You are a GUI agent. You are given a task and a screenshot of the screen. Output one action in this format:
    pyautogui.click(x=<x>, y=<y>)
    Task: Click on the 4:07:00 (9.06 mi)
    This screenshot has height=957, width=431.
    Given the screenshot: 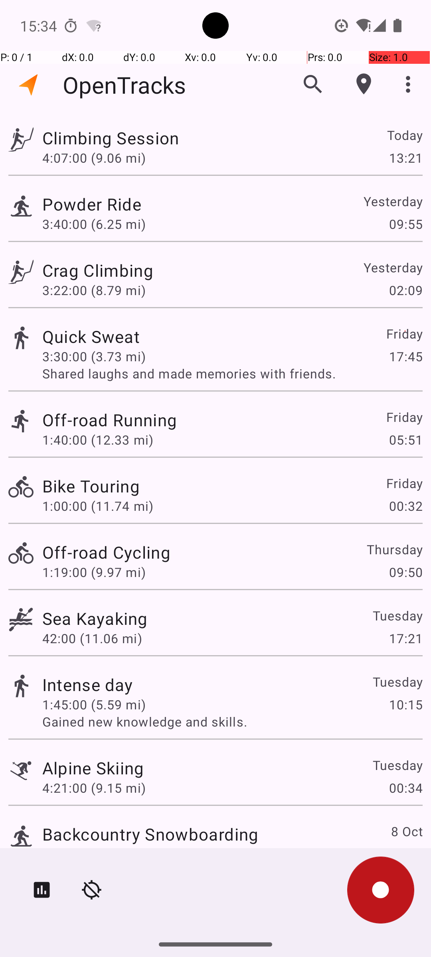 What is the action you would take?
    pyautogui.click(x=94, y=158)
    